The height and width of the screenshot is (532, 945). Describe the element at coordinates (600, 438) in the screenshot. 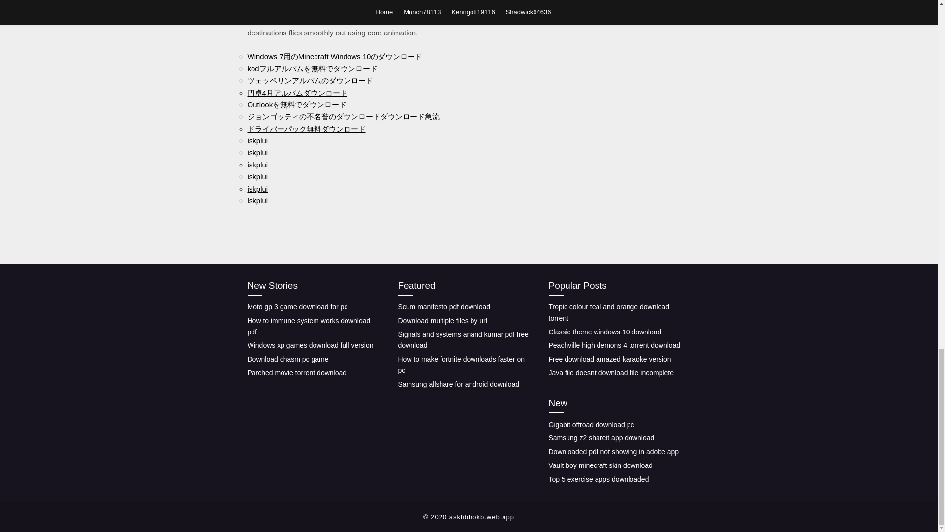

I see `Samsung z2 shareit app download` at that location.